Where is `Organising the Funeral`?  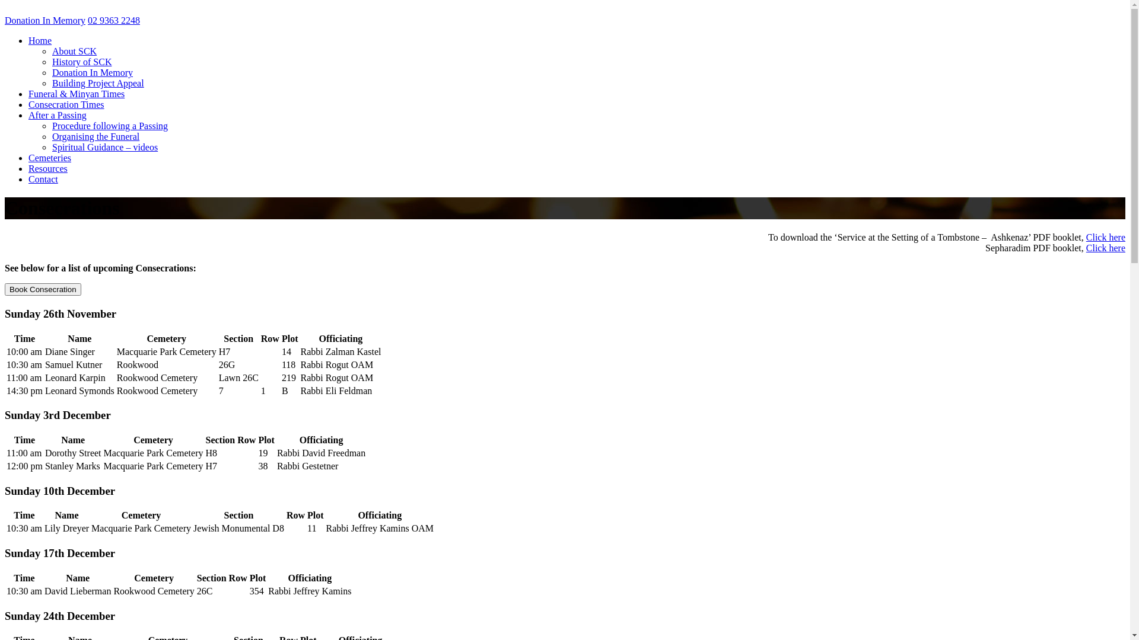
Organising the Funeral is located at coordinates (96, 136).